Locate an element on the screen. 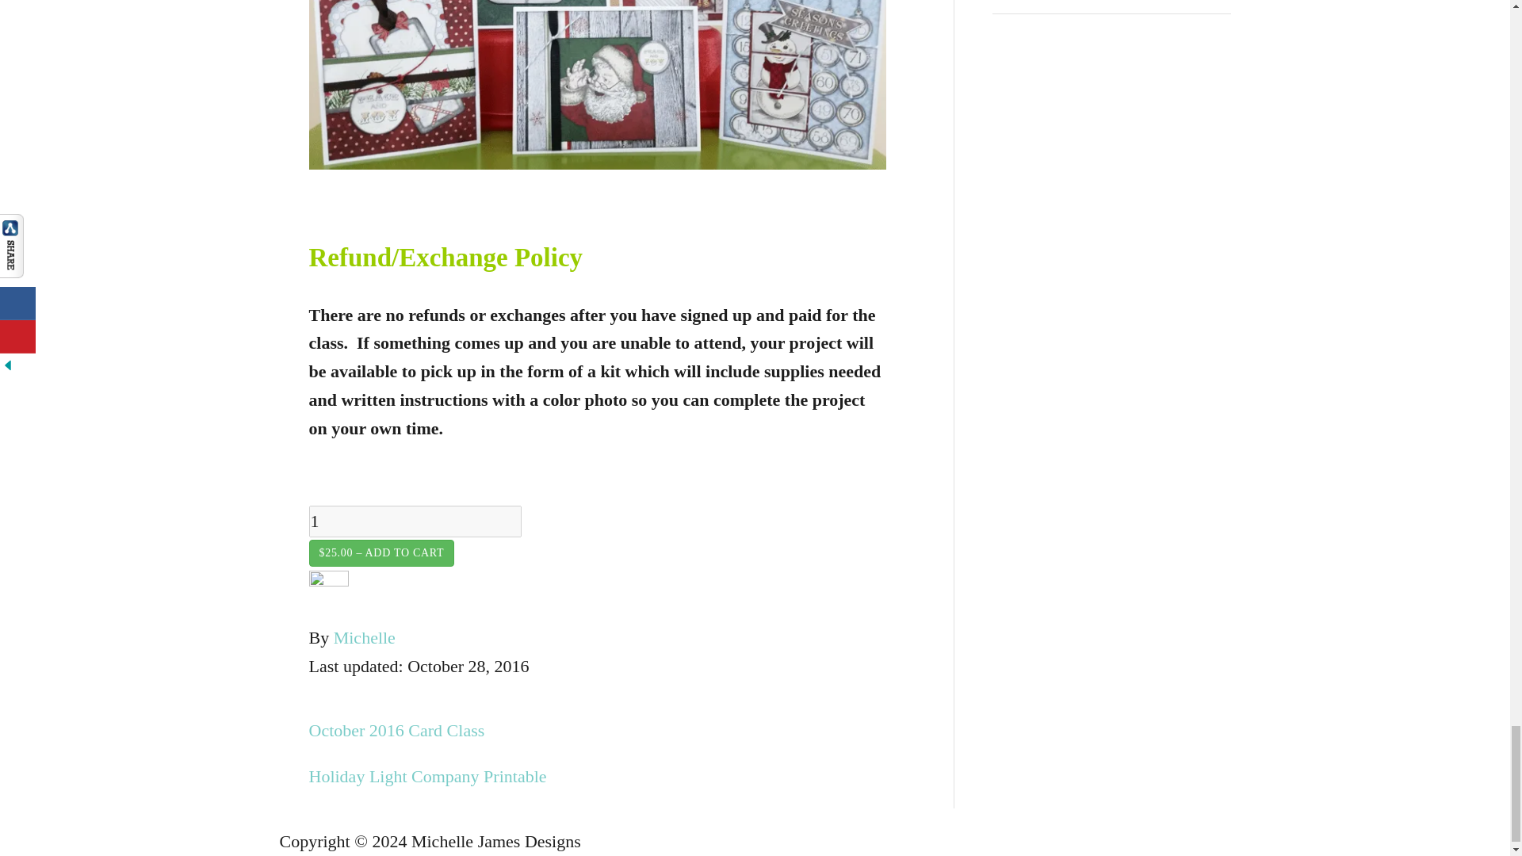  October 2016 Card Class is located at coordinates (597, 730).